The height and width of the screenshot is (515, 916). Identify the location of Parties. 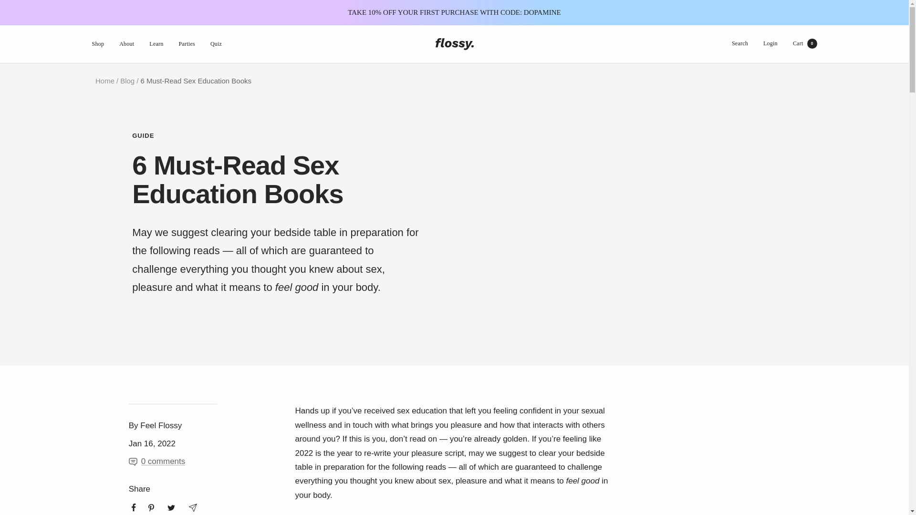
(187, 44).